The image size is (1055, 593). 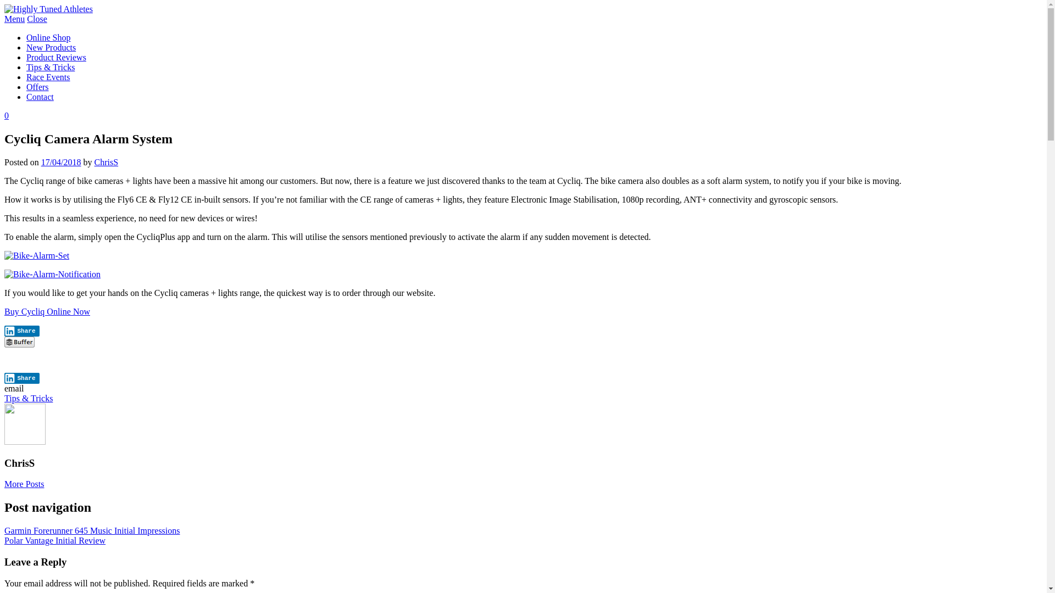 What do you see at coordinates (48, 9) in the screenshot?
I see `Highly Tuned Athletes` at bounding box center [48, 9].